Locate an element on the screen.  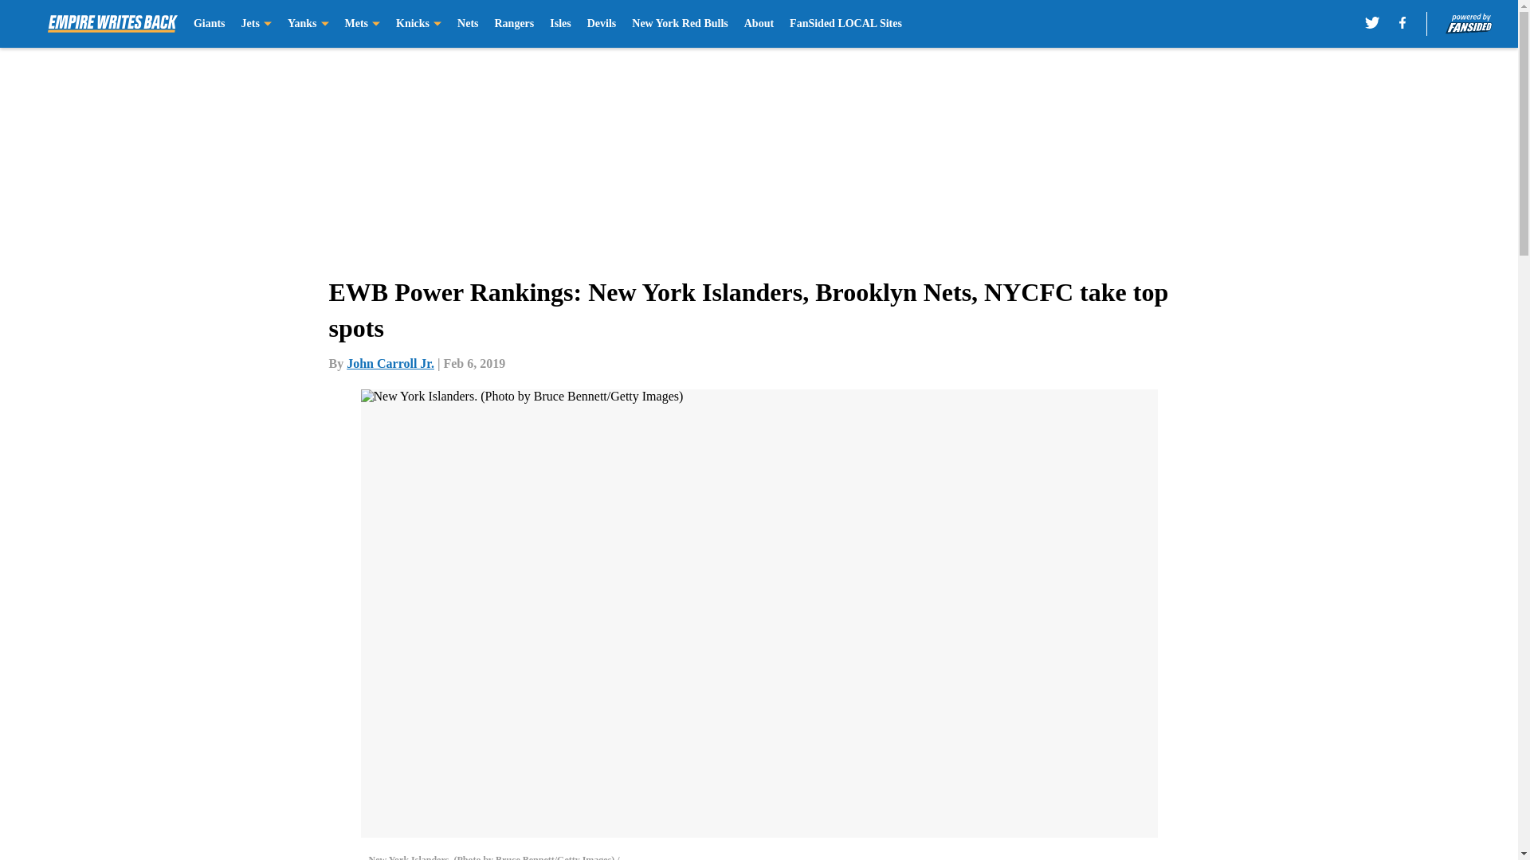
Giants is located at coordinates (209, 24).